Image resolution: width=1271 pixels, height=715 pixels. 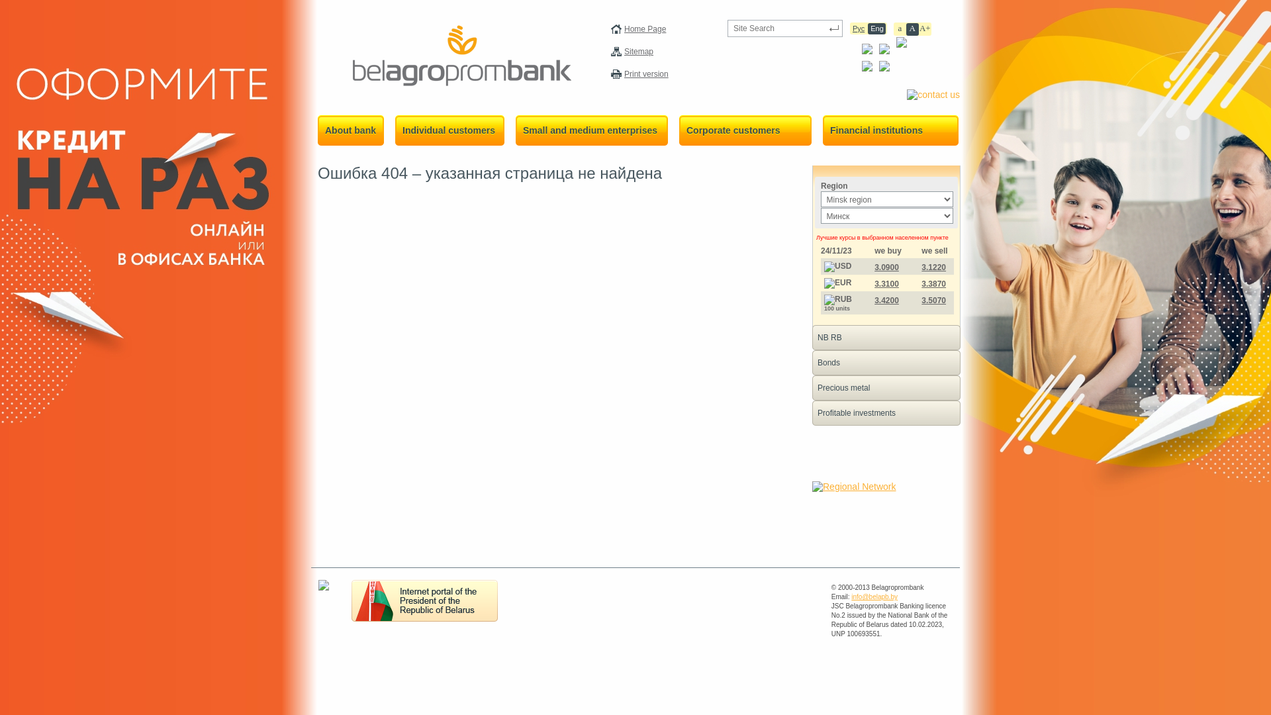 I want to click on About bank, so click(x=350, y=130).